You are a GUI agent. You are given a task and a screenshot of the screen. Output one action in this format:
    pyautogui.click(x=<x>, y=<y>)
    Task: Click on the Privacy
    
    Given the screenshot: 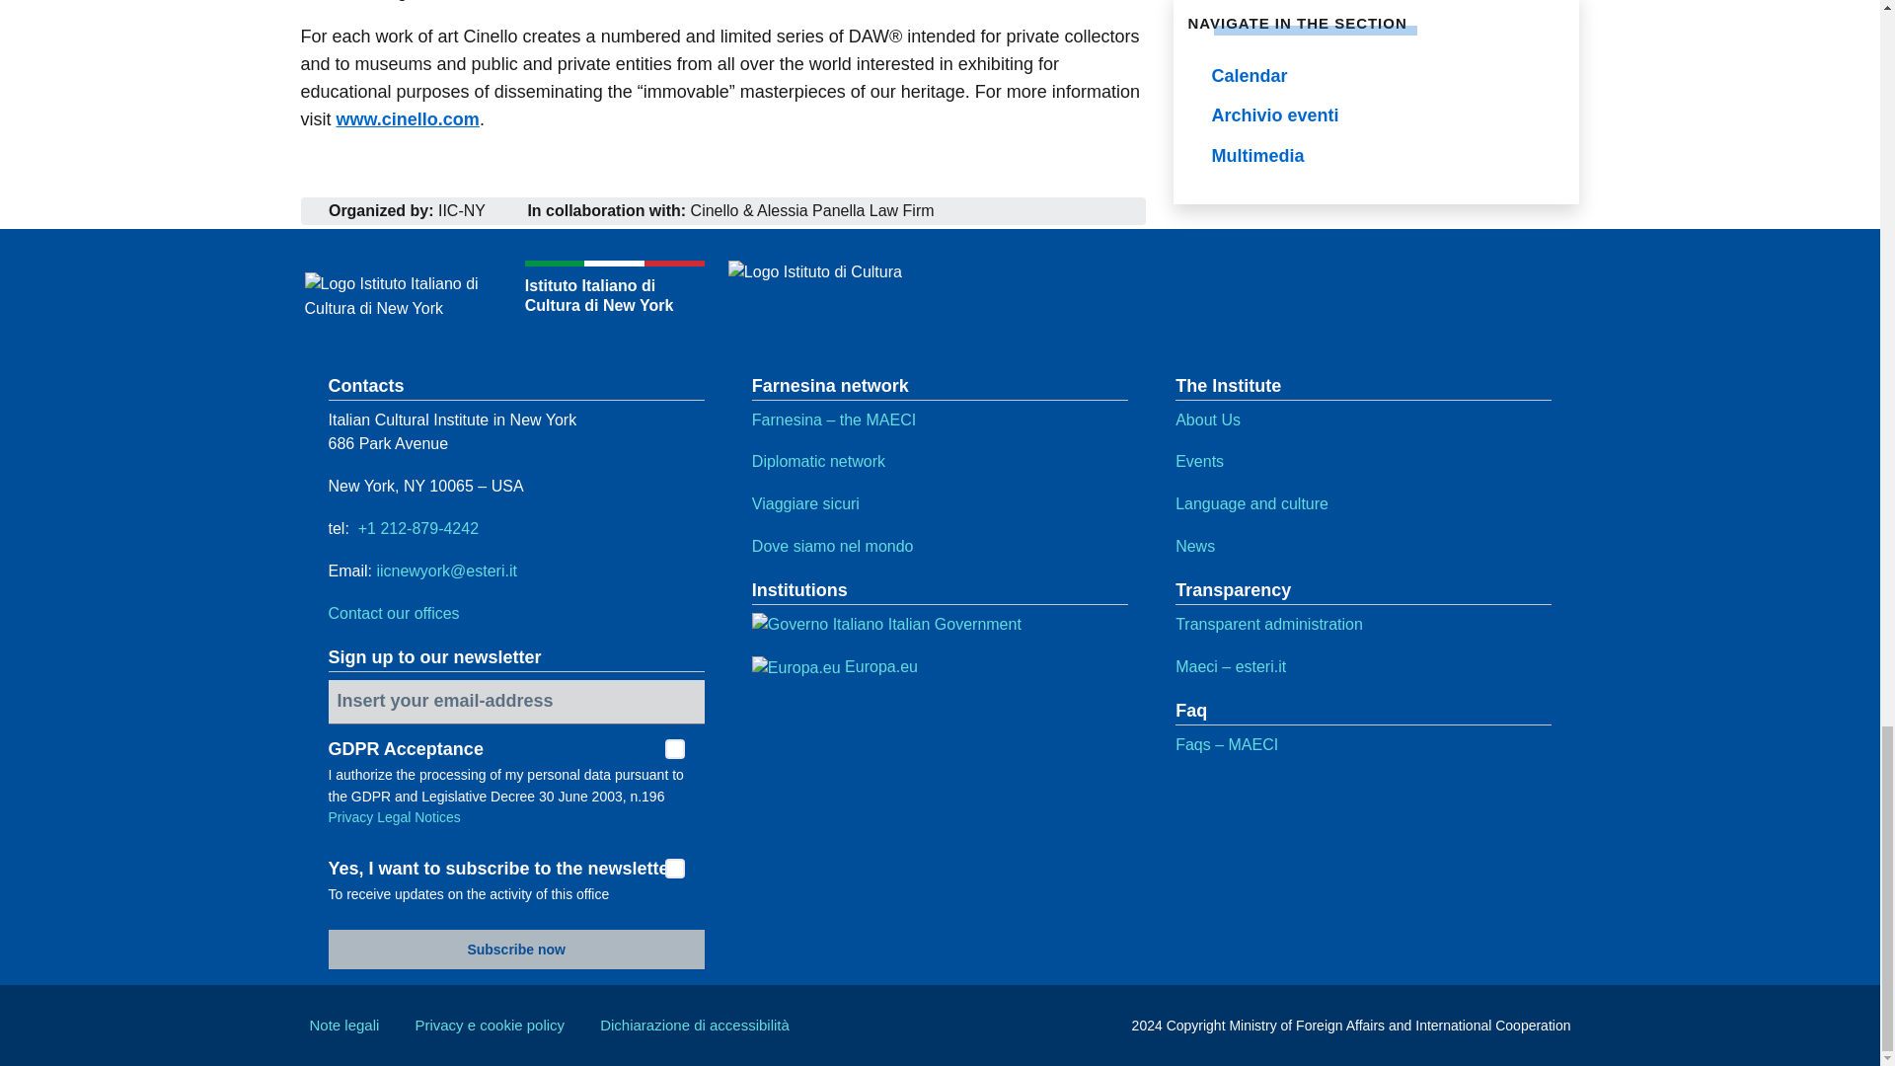 What is the action you would take?
    pyautogui.click(x=350, y=816)
    